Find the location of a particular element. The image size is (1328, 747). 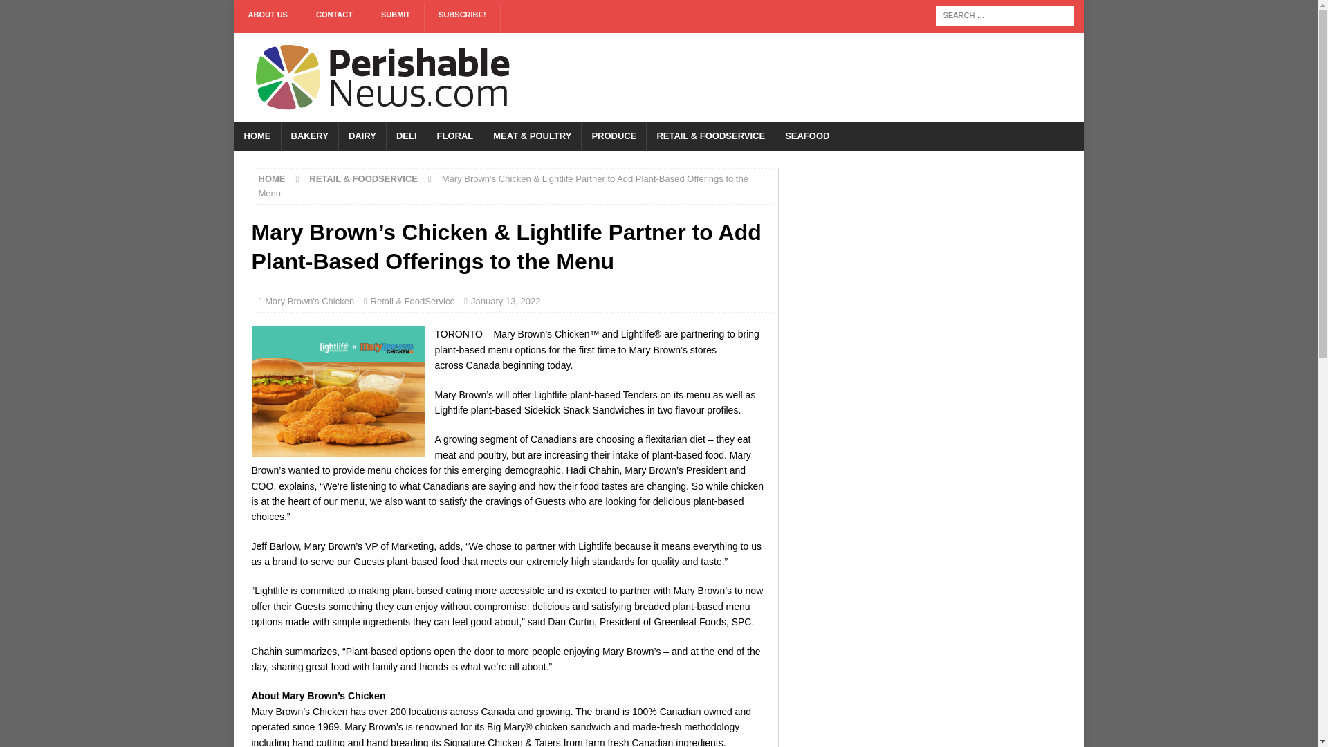

SUBMIT is located at coordinates (396, 18).